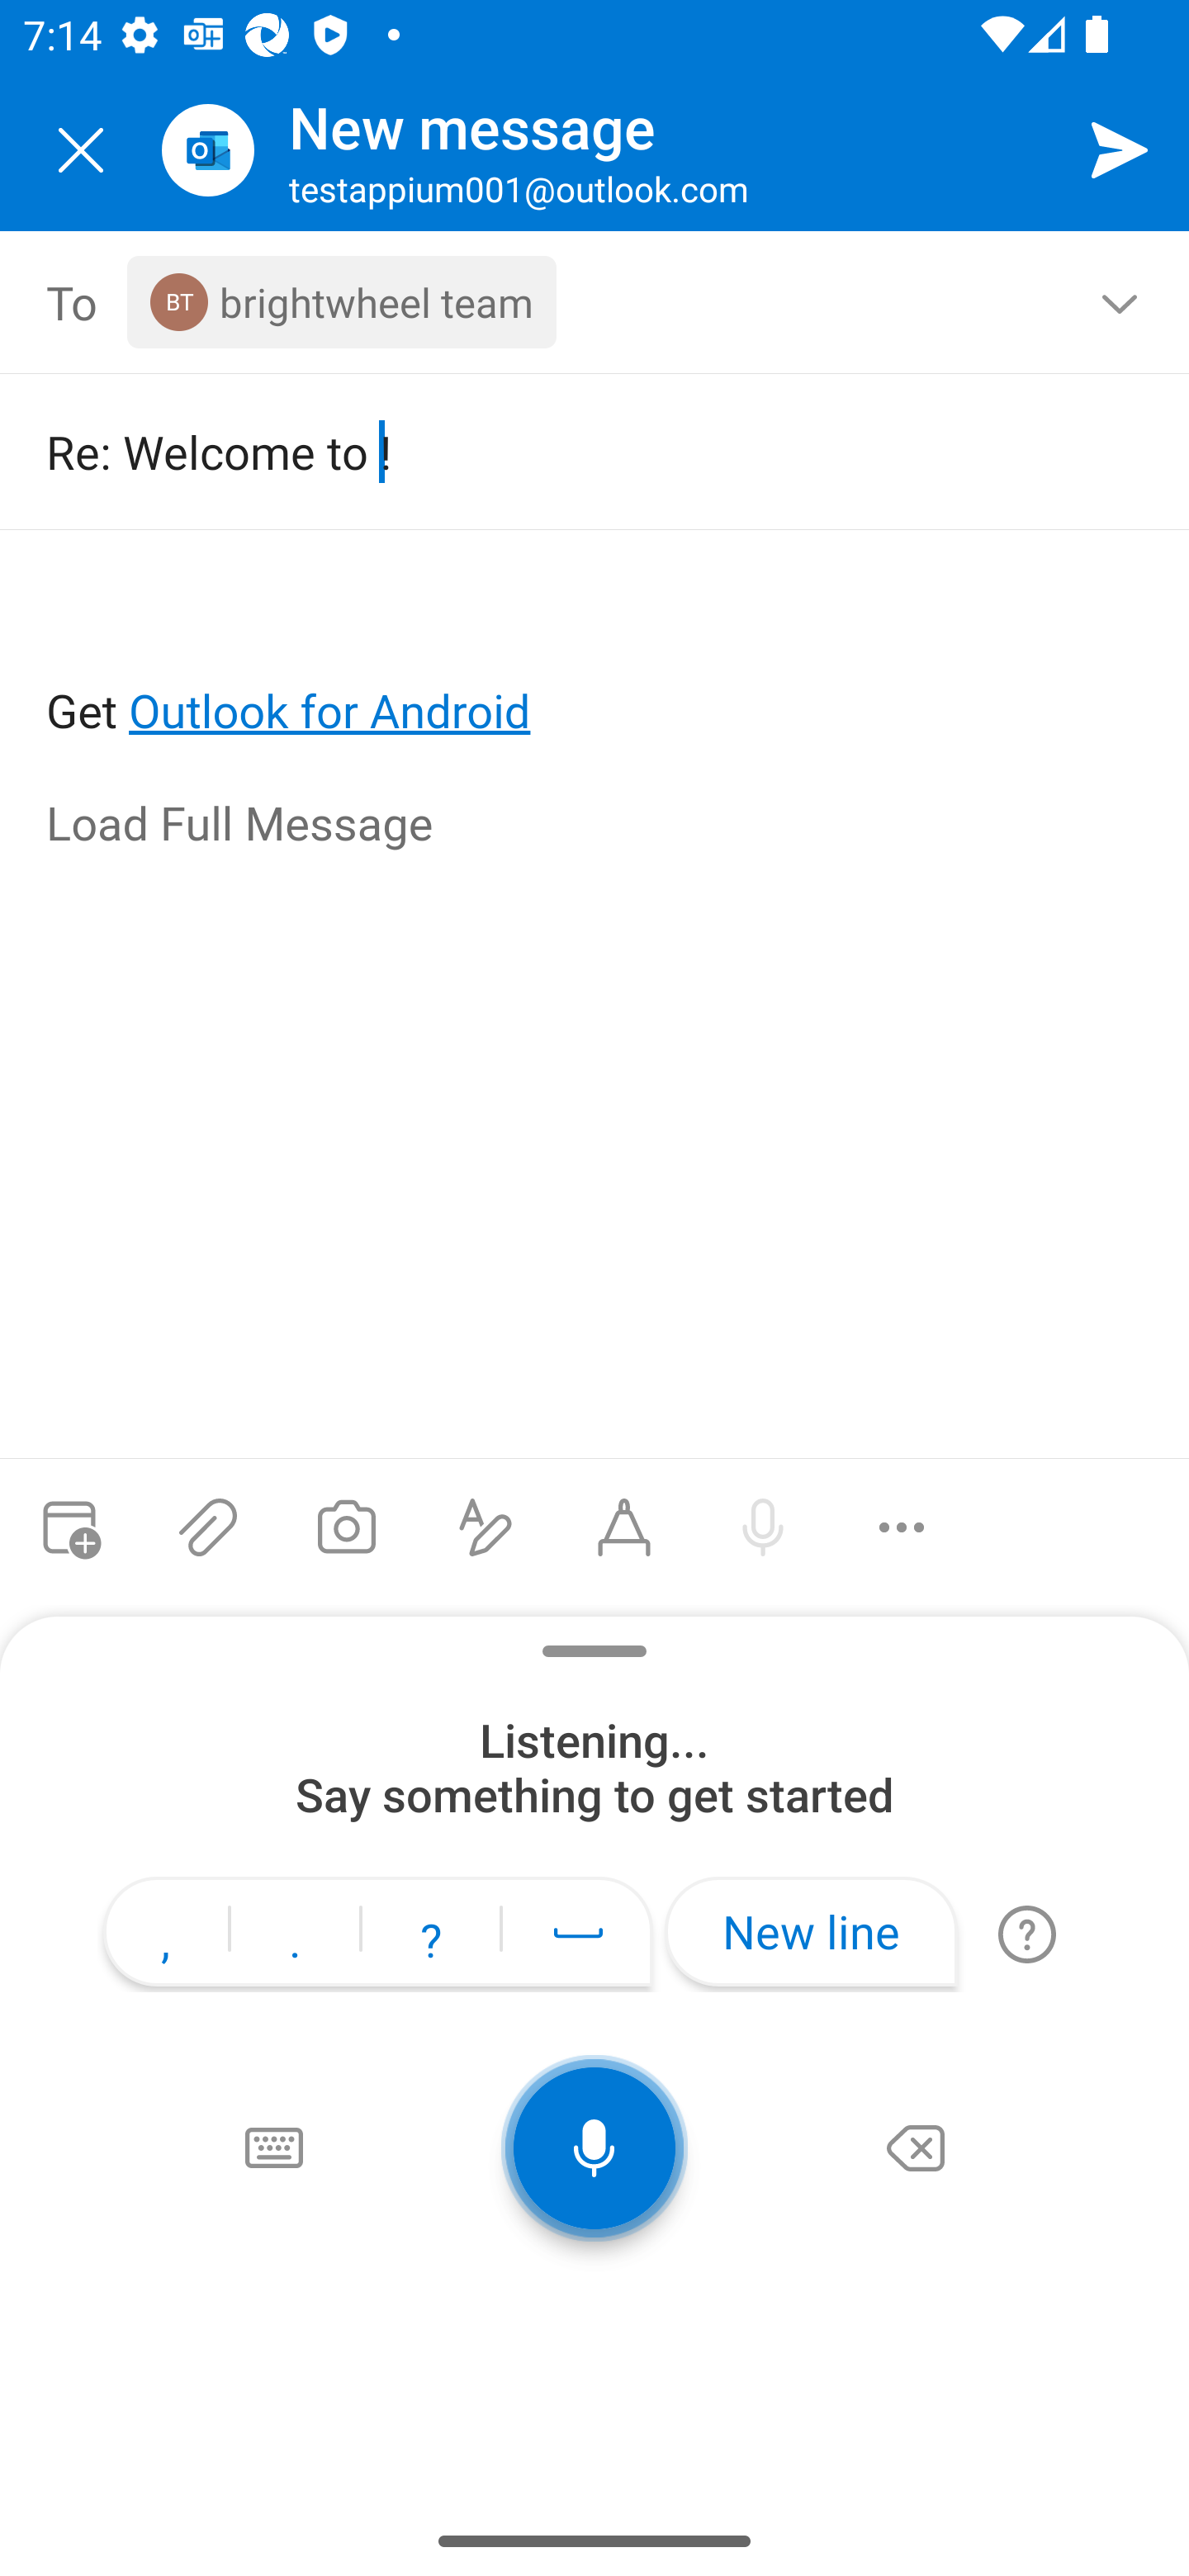  Describe the element at coordinates (486, 1527) in the screenshot. I see `Show formatting options` at that location.